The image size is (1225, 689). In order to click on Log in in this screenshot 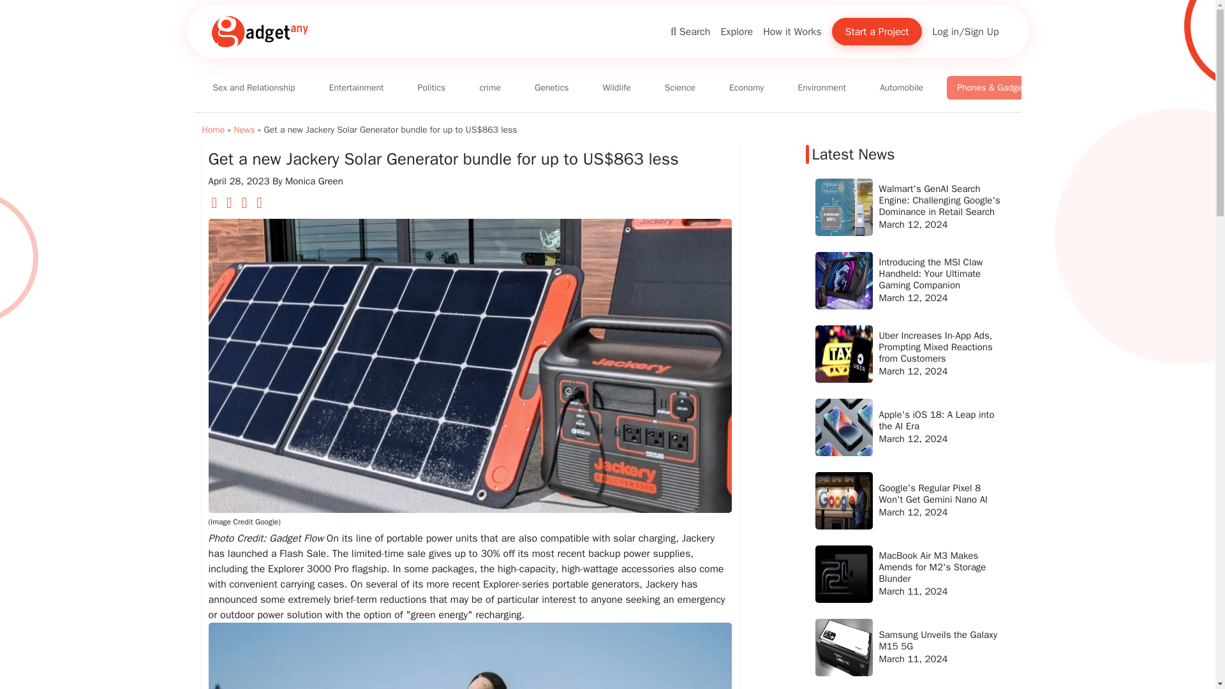, I will do `click(946, 31)`.